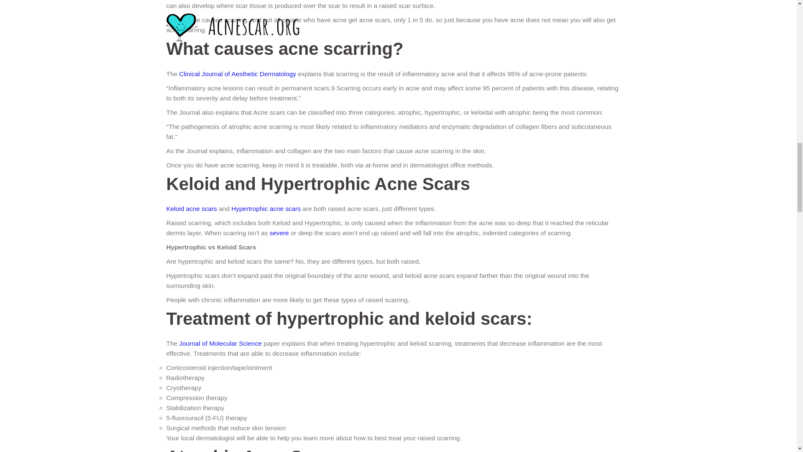  Describe the element at coordinates (192, 208) in the screenshot. I see `Keloid acne scars` at that location.